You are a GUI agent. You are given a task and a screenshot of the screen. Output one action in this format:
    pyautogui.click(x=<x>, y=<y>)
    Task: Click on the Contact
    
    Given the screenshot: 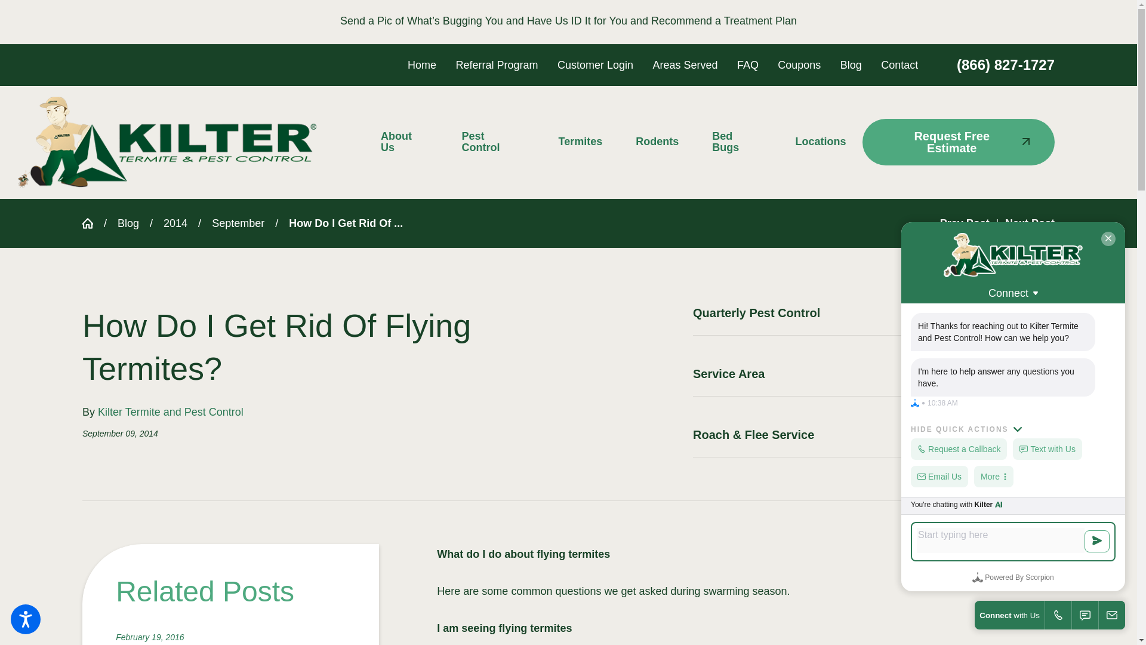 What is the action you would take?
    pyautogui.click(x=899, y=64)
    